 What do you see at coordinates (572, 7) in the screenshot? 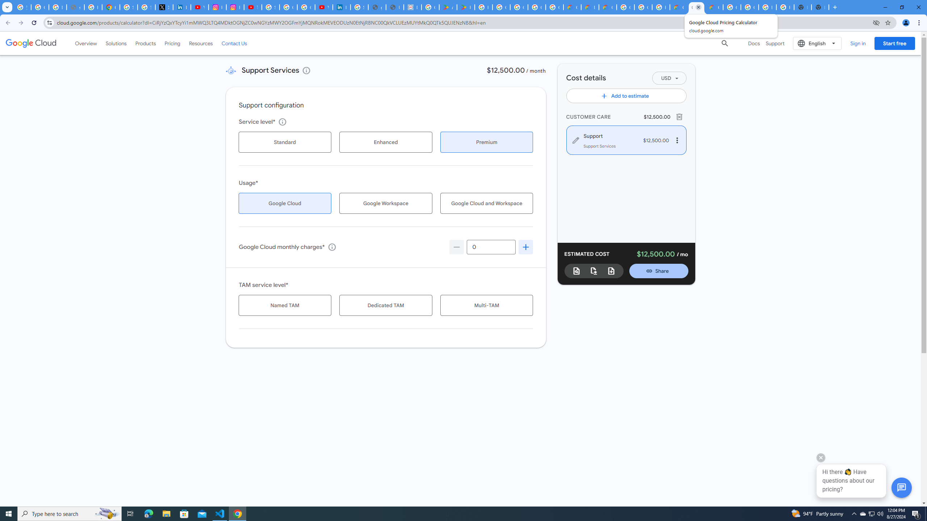
I see `Customer Care | Google Cloud` at bounding box center [572, 7].